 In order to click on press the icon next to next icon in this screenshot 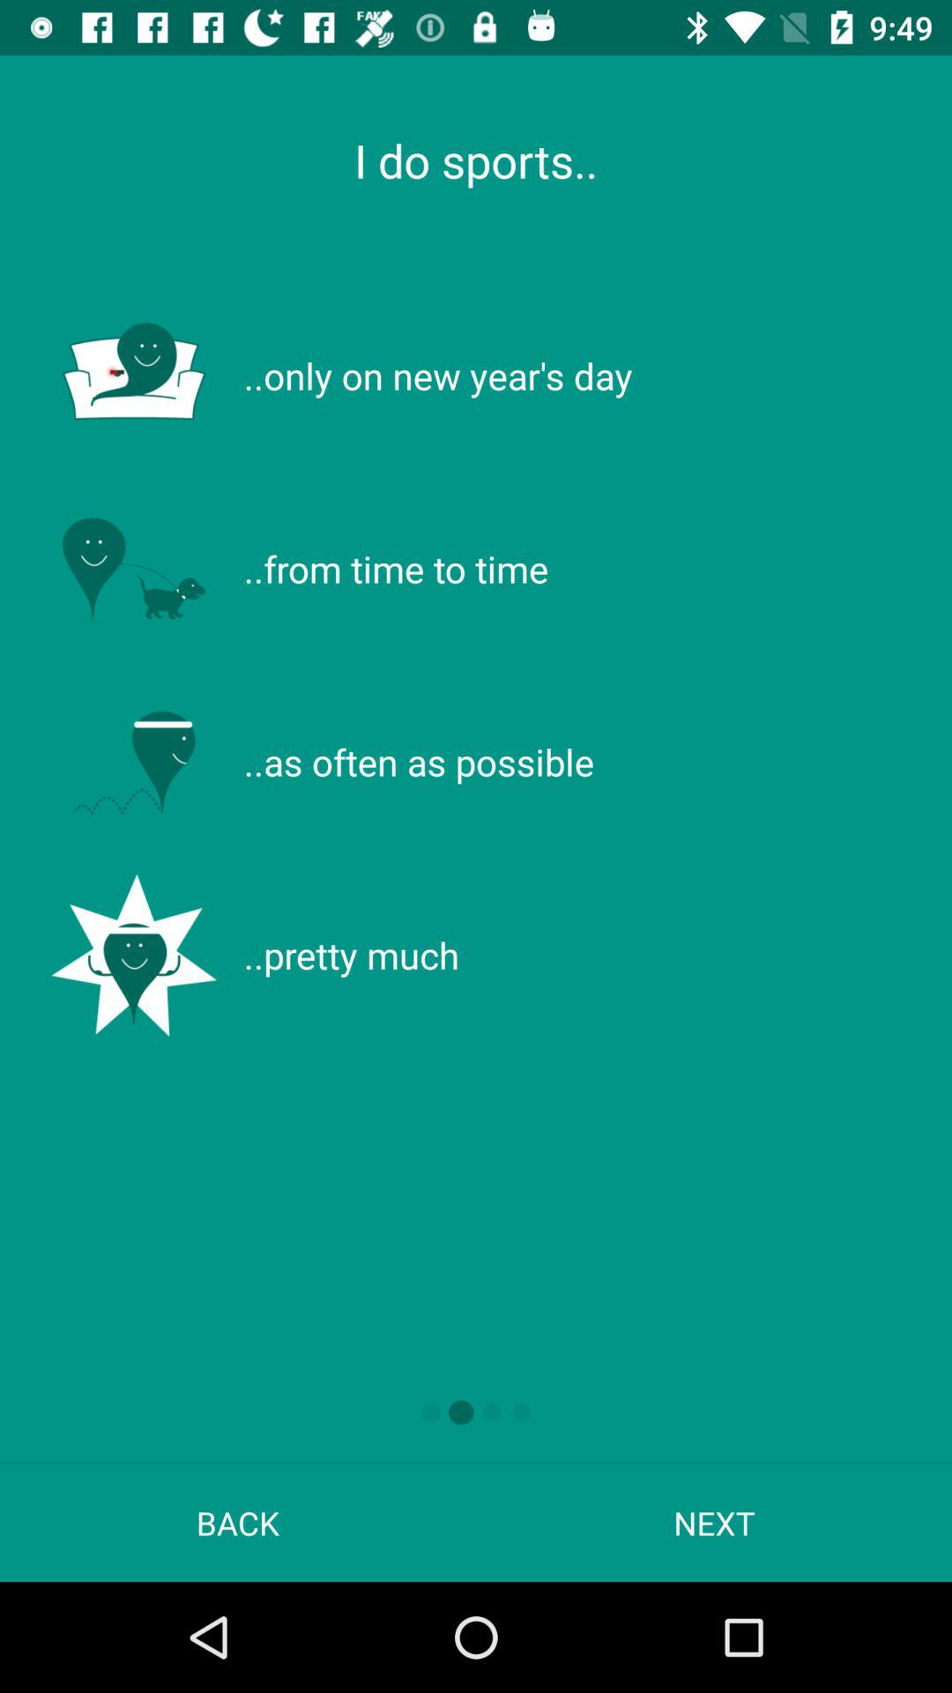, I will do `click(238, 1522)`.